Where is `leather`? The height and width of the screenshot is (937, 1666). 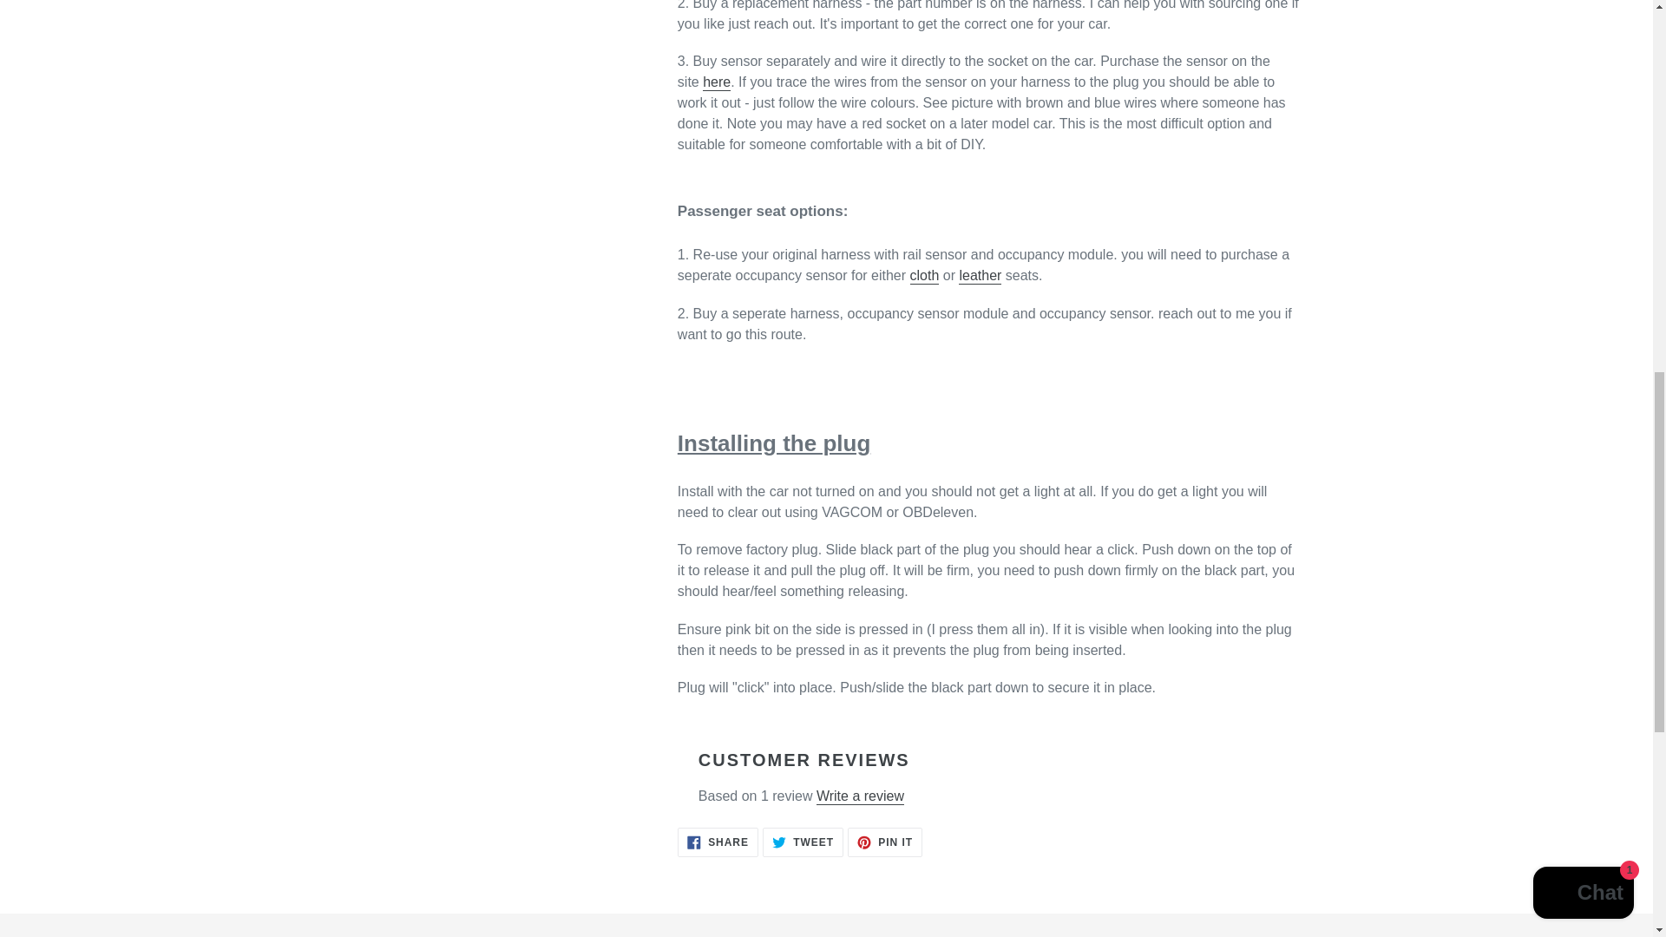
leather is located at coordinates (717, 82).